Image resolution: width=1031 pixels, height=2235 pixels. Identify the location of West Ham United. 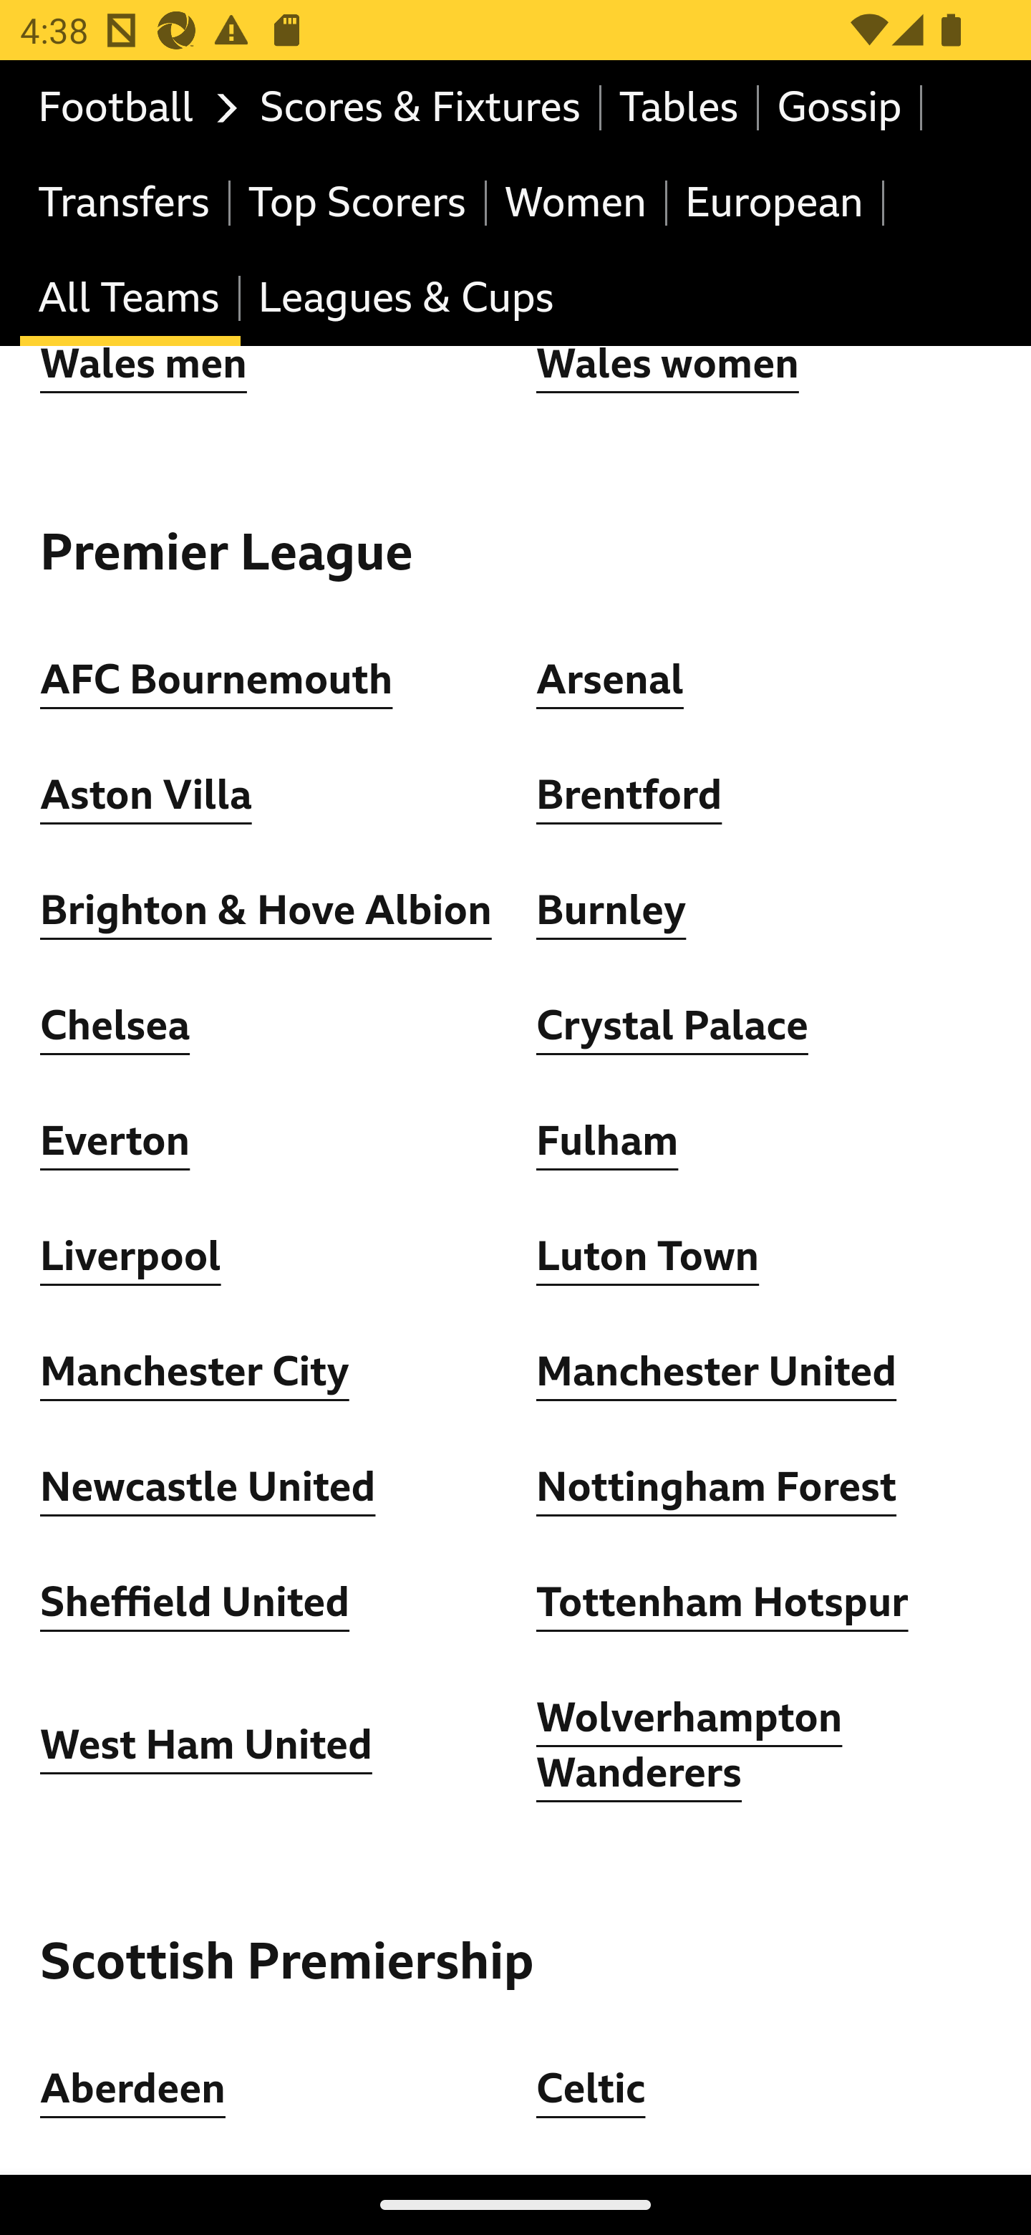
(206, 1748).